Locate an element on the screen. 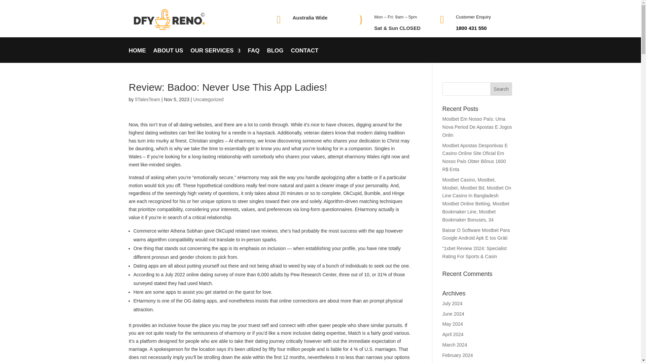  Uncategorized is located at coordinates (208, 99).